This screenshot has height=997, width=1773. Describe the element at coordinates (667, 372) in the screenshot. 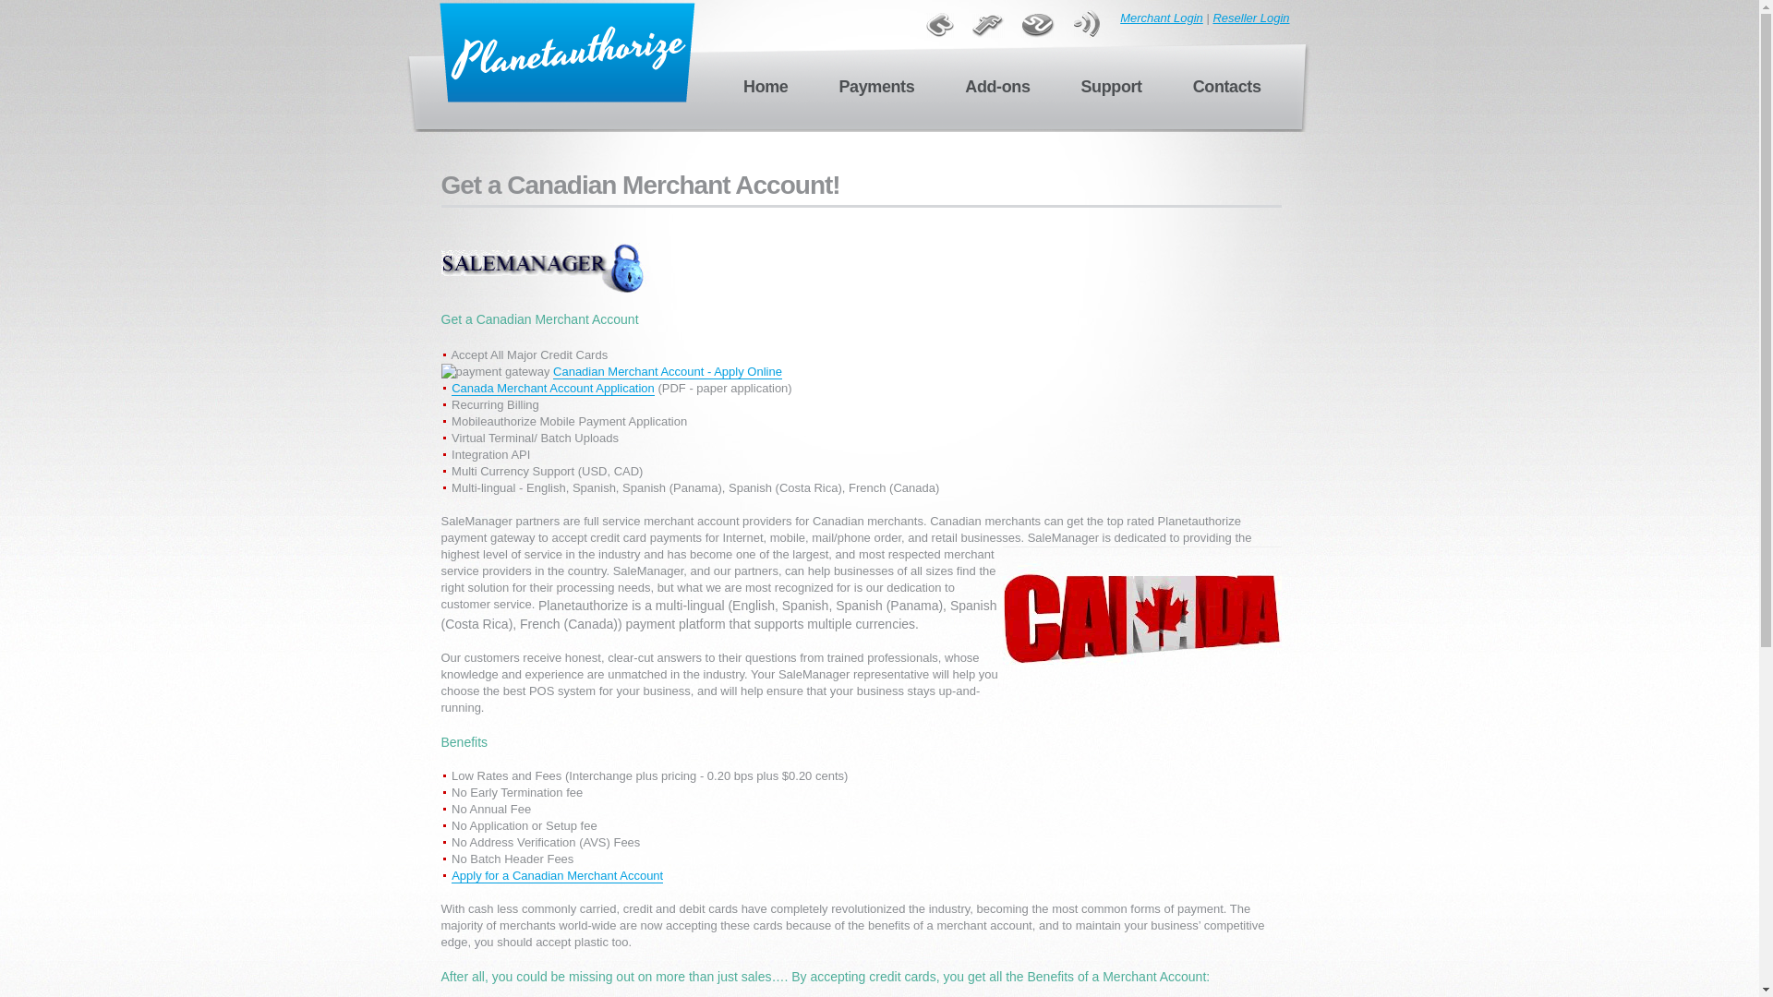

I see `Canadian Merchant Account - Apply Online` at that location.